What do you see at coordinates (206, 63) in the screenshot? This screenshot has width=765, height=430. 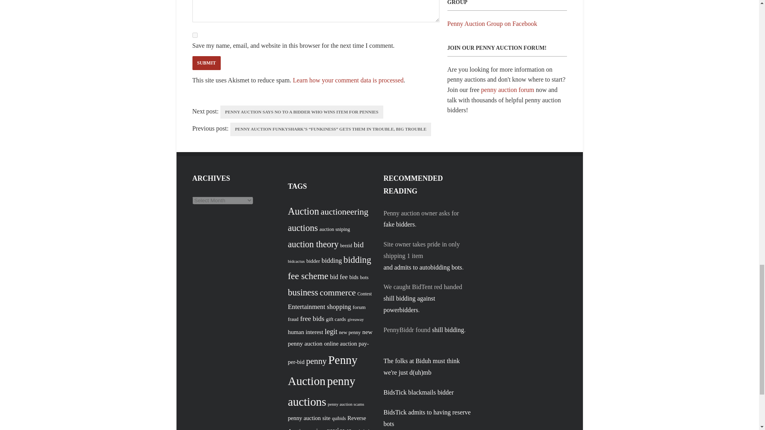 I see `Submit` at bounding box center [206, 63].